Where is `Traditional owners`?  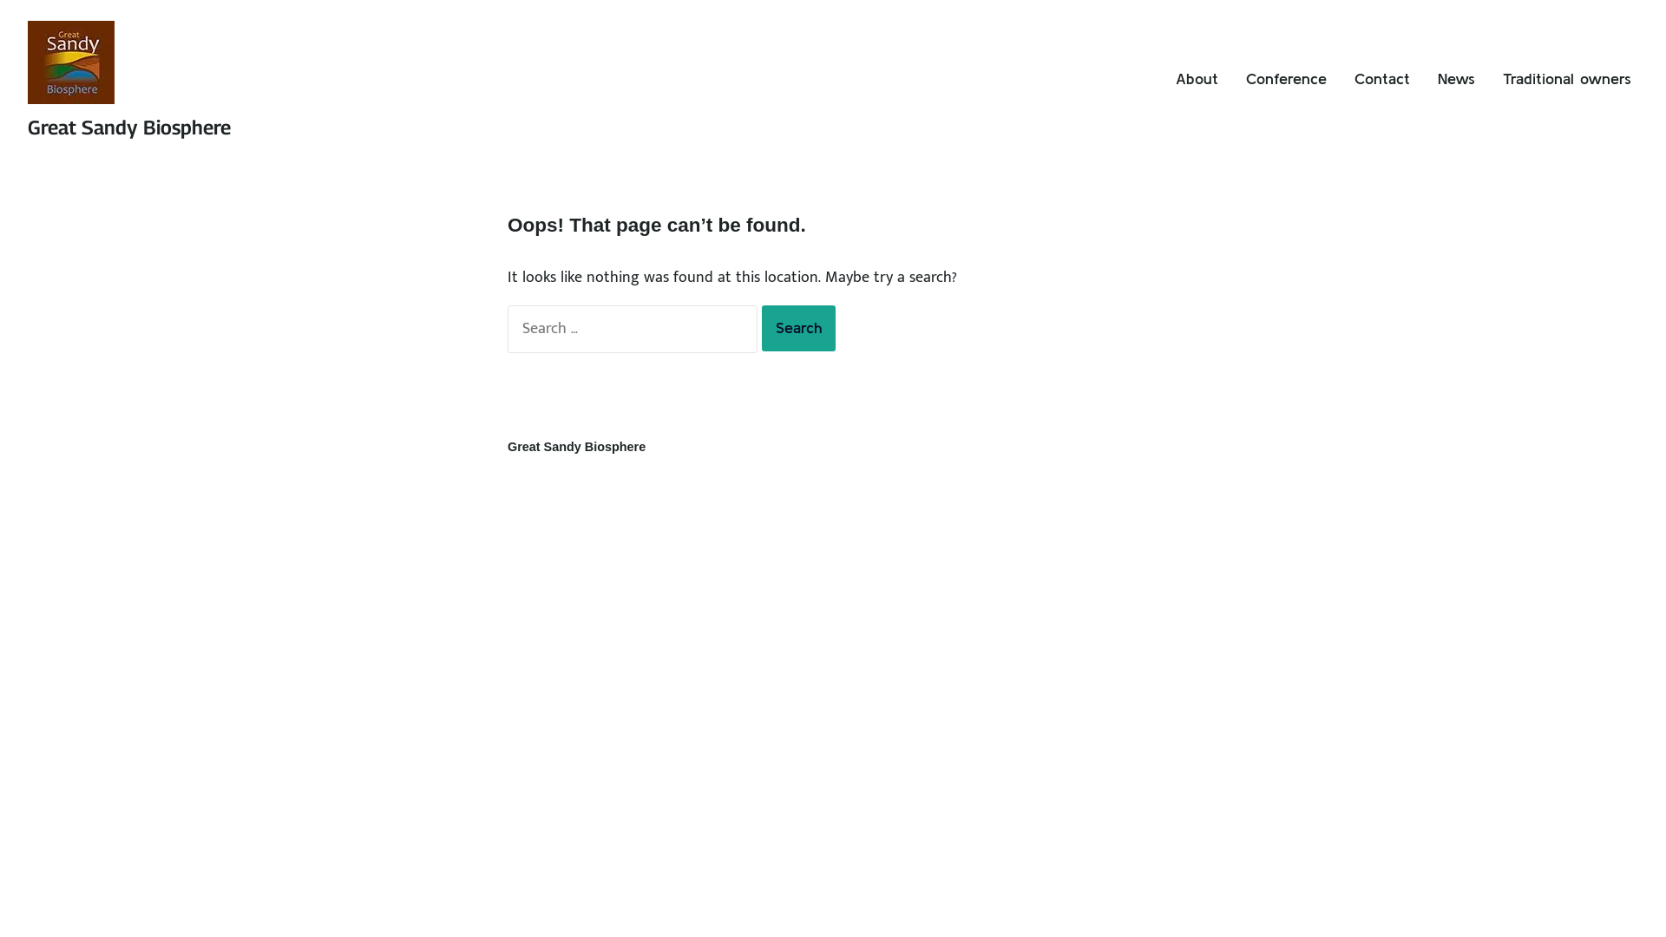 Traditional owners is located at coordinates (1567, 79).